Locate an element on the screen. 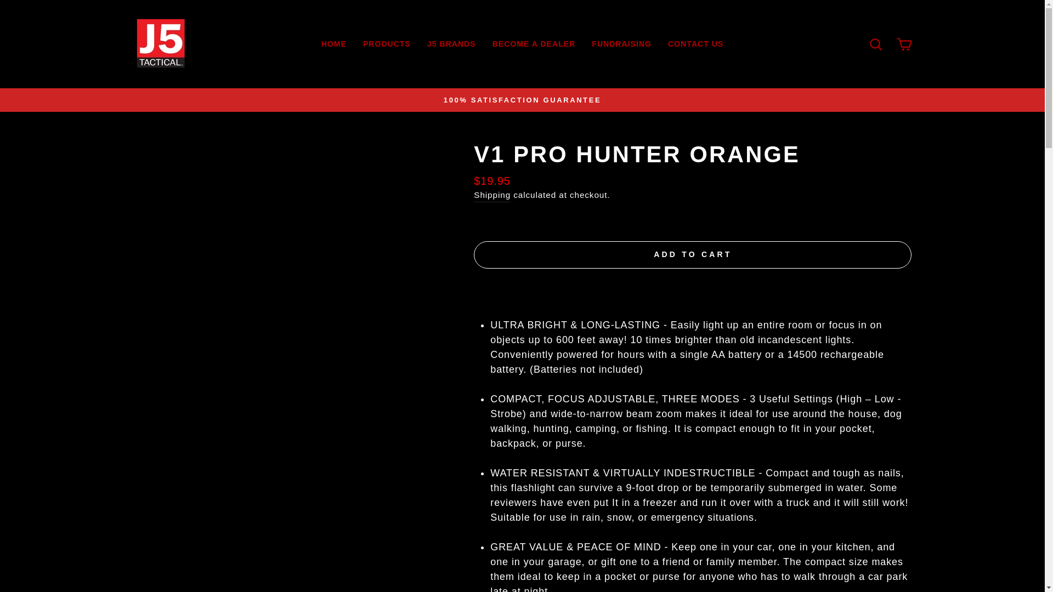 This screenshot has height=592, width=1053. SEARCH is located at coordinates (875, 44).